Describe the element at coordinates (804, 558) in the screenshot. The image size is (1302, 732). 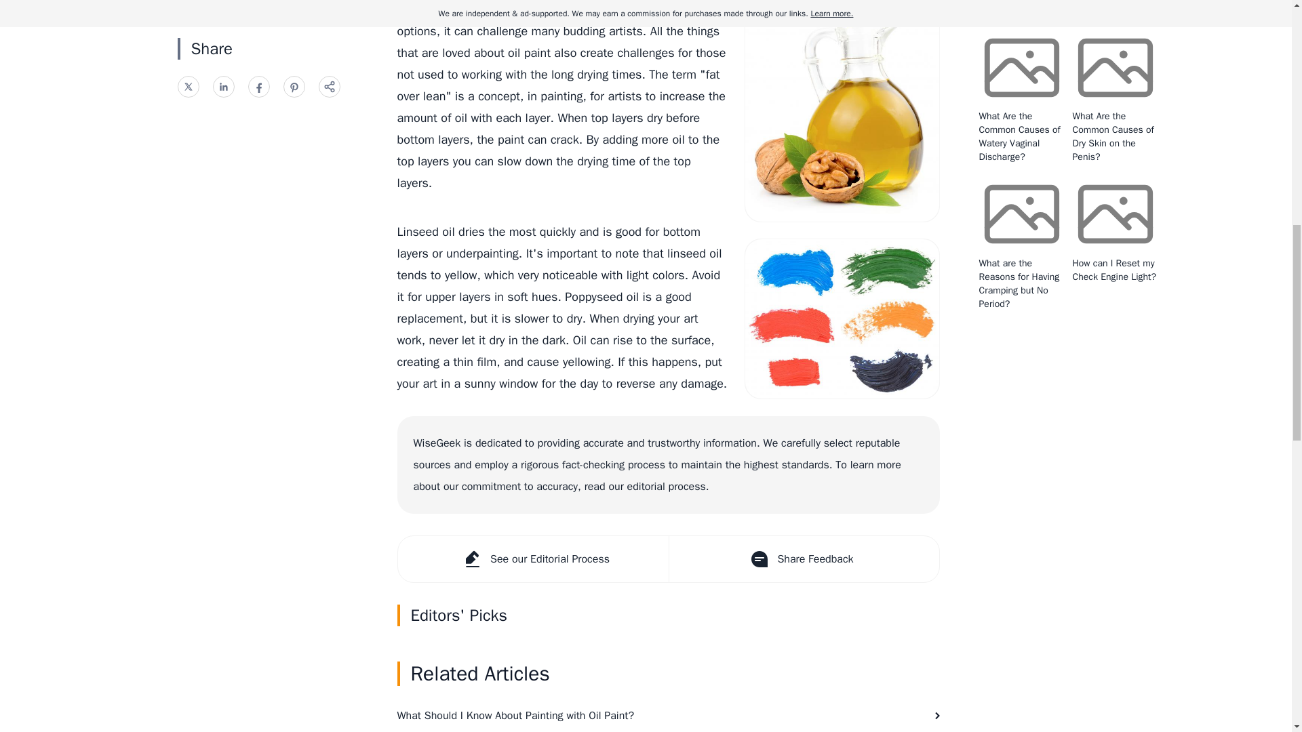
I see `Share Feedback` at that location.